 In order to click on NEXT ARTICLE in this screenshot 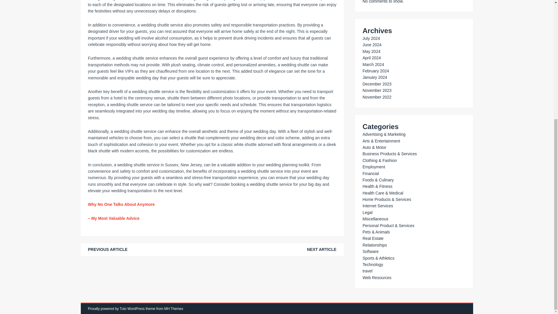, I will do `click(321, 249)`.